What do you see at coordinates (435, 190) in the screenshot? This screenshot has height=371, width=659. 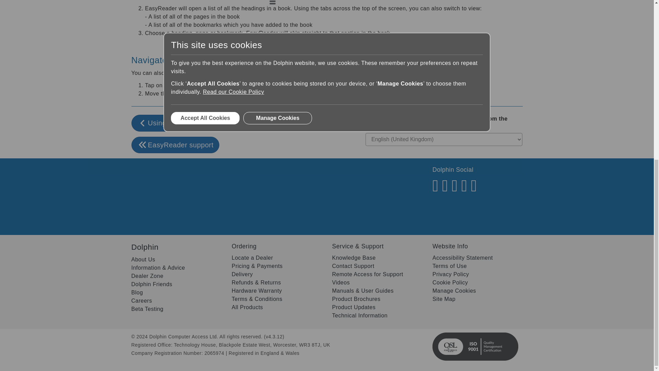 I see `Facebook` at bounding box center [435, 190].